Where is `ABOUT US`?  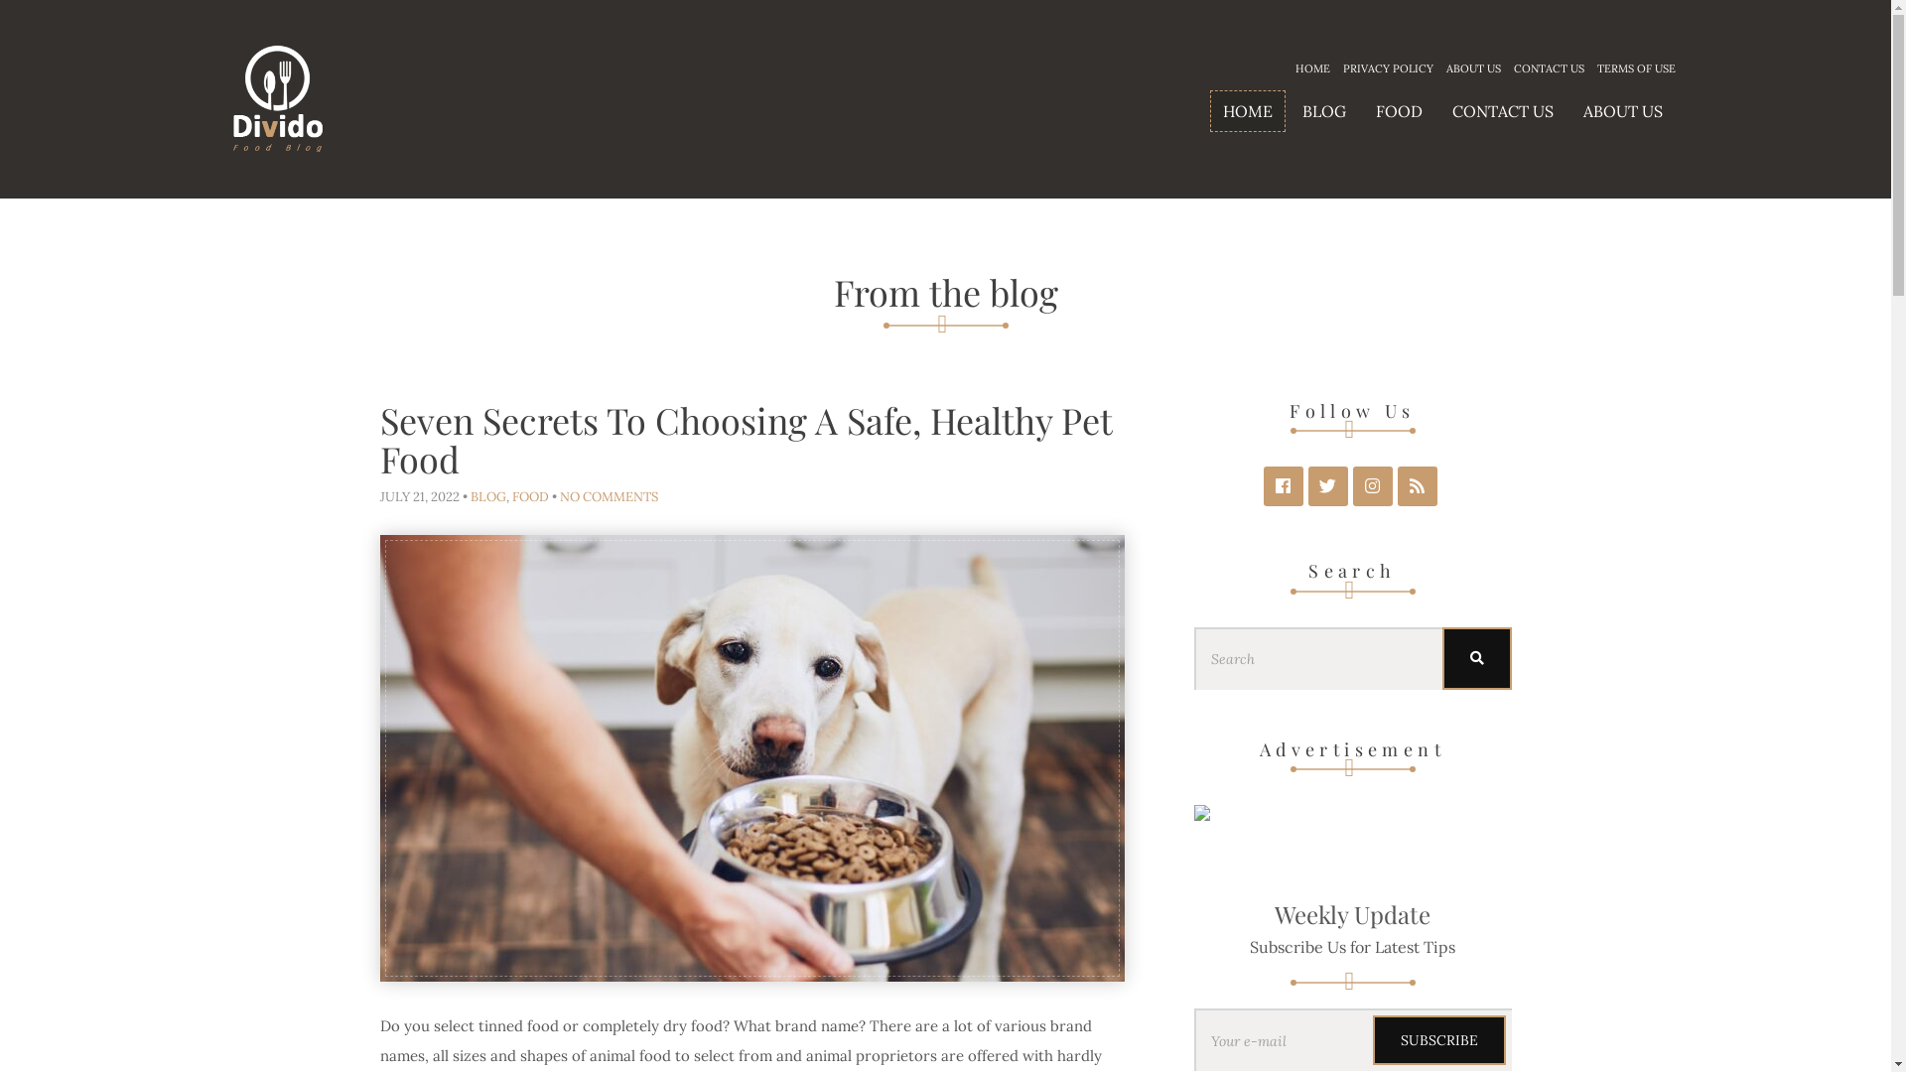
ABOUT US is located at coordinates (1623, 111).